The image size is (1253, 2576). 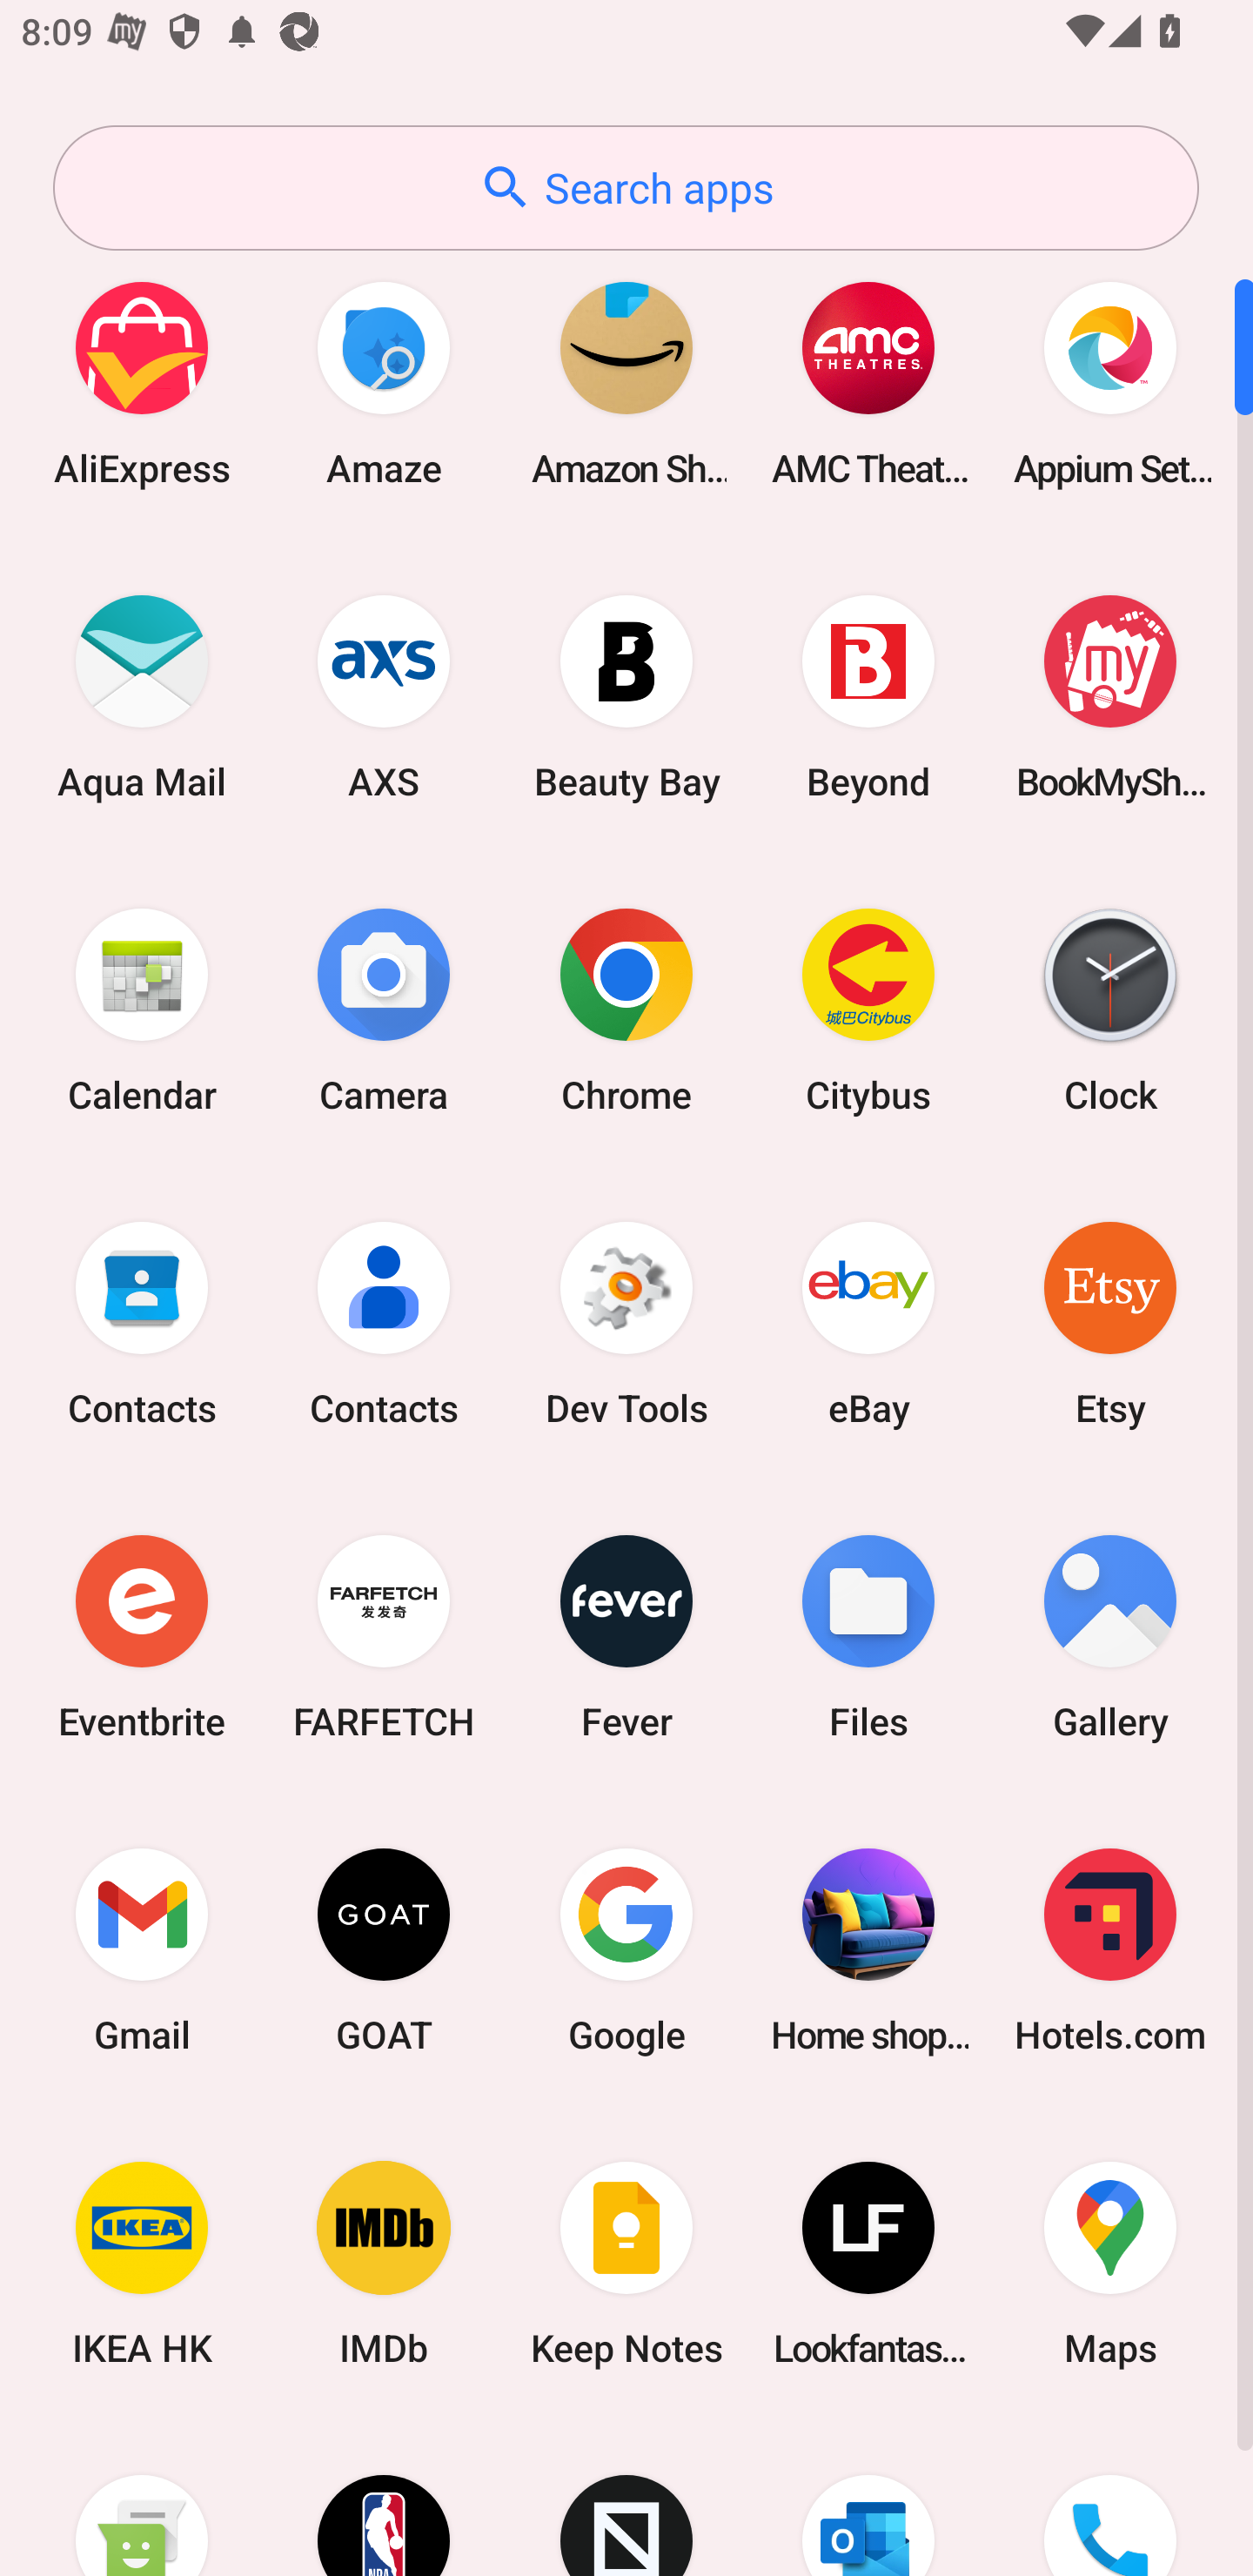 I want to click on Contacts, so click(x=142, y=1323).